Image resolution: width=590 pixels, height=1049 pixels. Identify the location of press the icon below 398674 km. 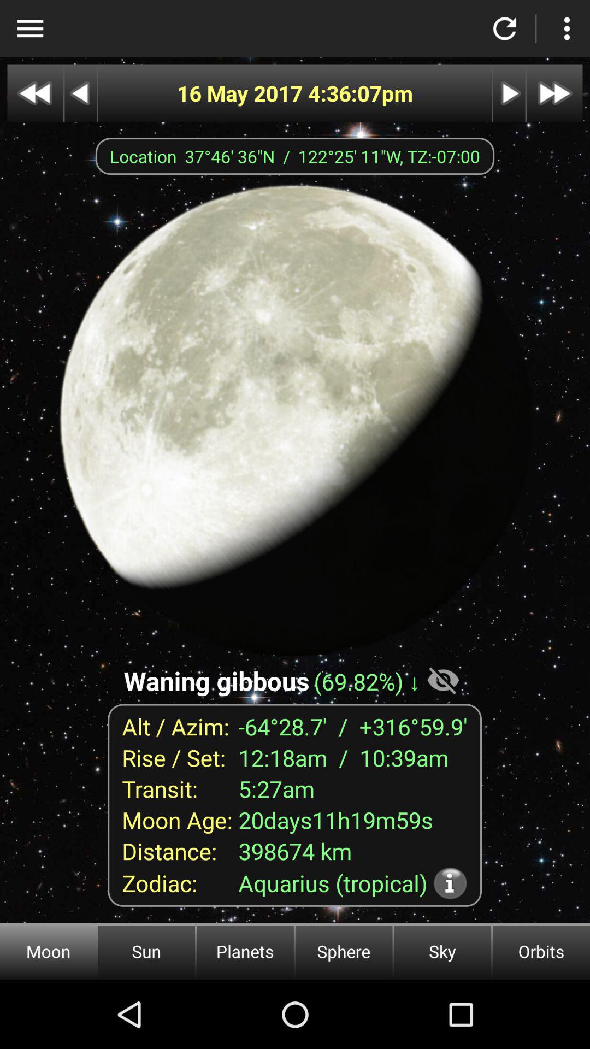
(450, 883).